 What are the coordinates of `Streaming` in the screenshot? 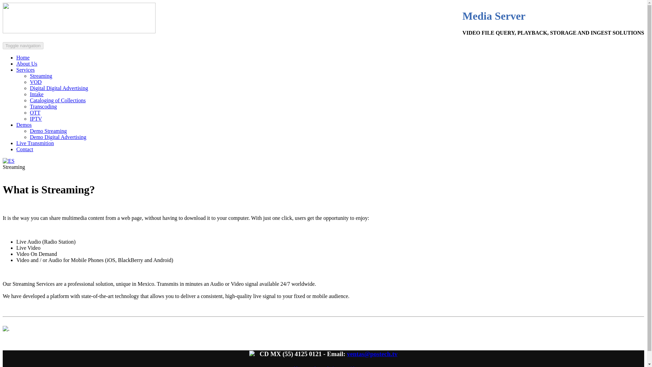 It's located at (41, 76).